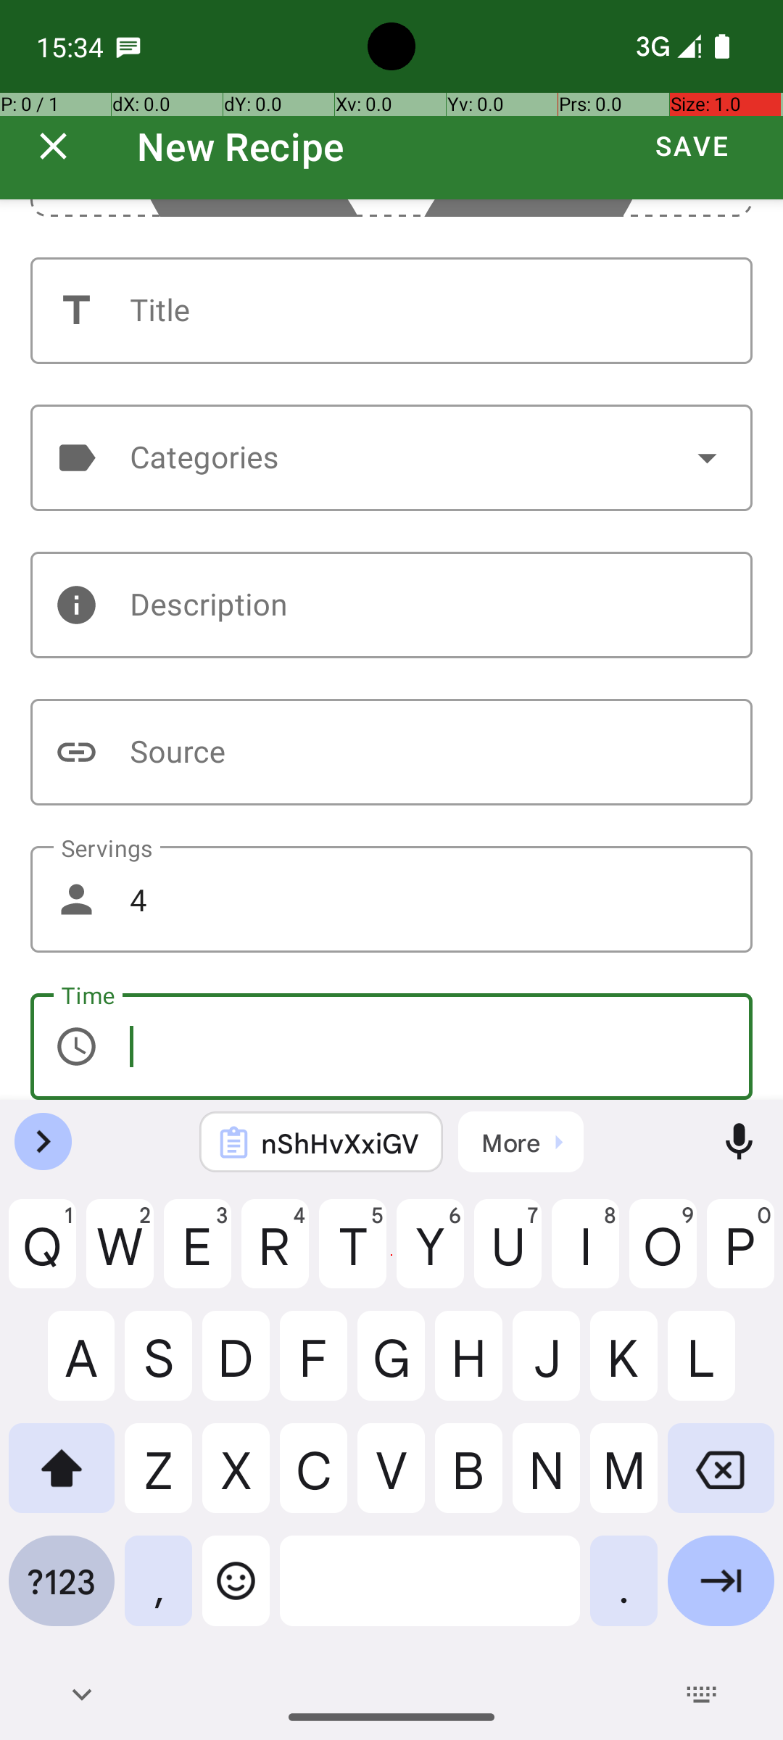  What do you see at coordinates (391, 753) in the screenshot?
I see `Source` at bounding box center [391, 753].